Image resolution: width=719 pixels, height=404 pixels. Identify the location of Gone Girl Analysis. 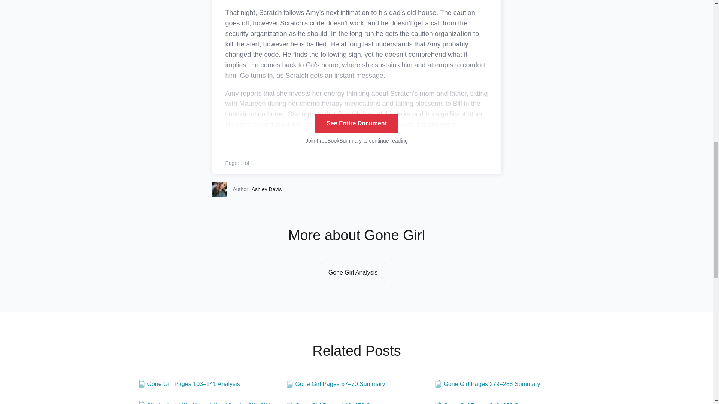
(353, 272).